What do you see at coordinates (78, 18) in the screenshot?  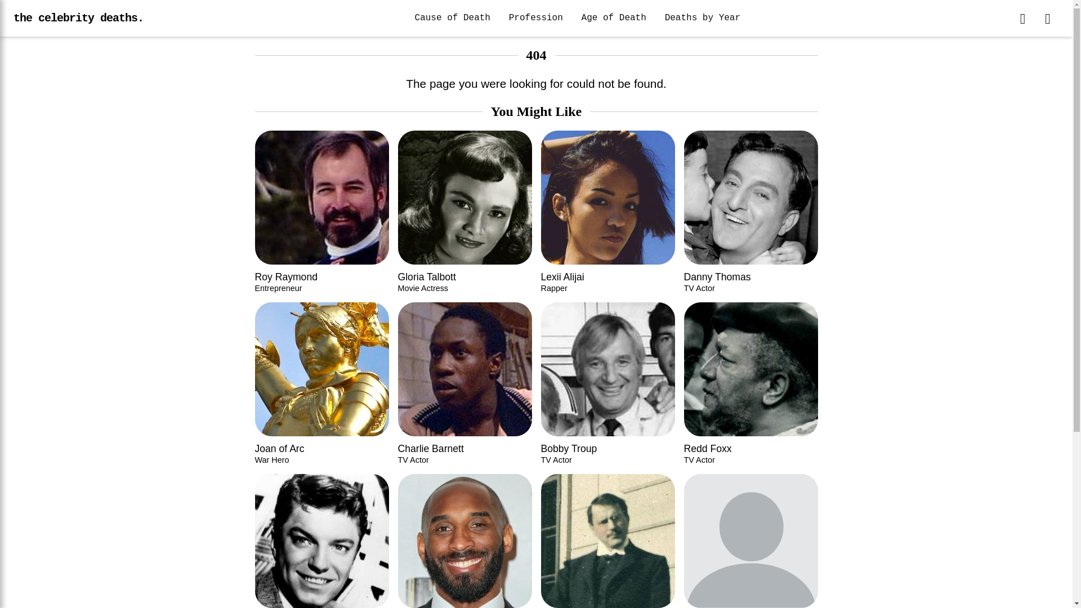 I see `Chris Ridgway` at bounding box center [78, 18].